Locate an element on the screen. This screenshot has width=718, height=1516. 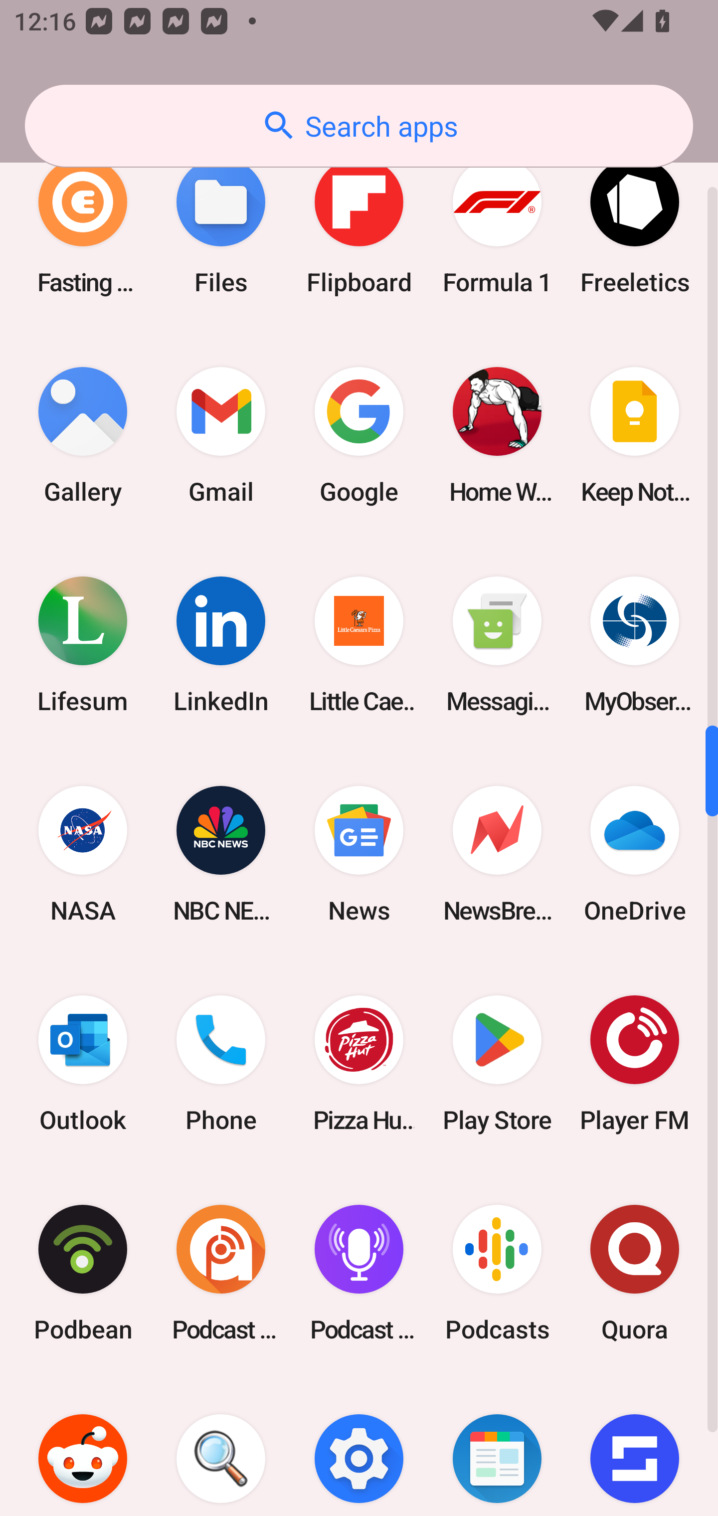
NewsBreak is located at coordinates (497, 854).